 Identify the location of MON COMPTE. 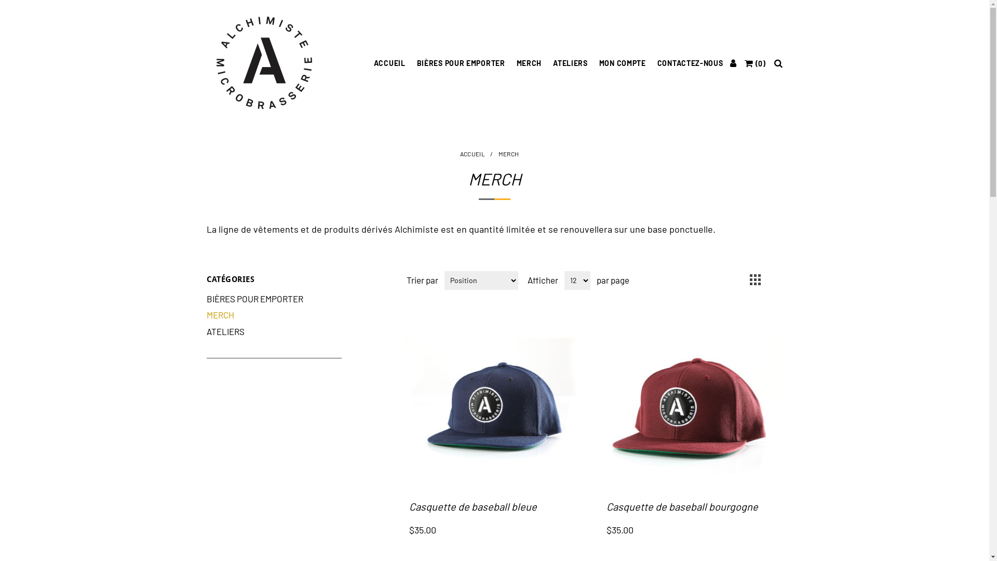
(623, 63).